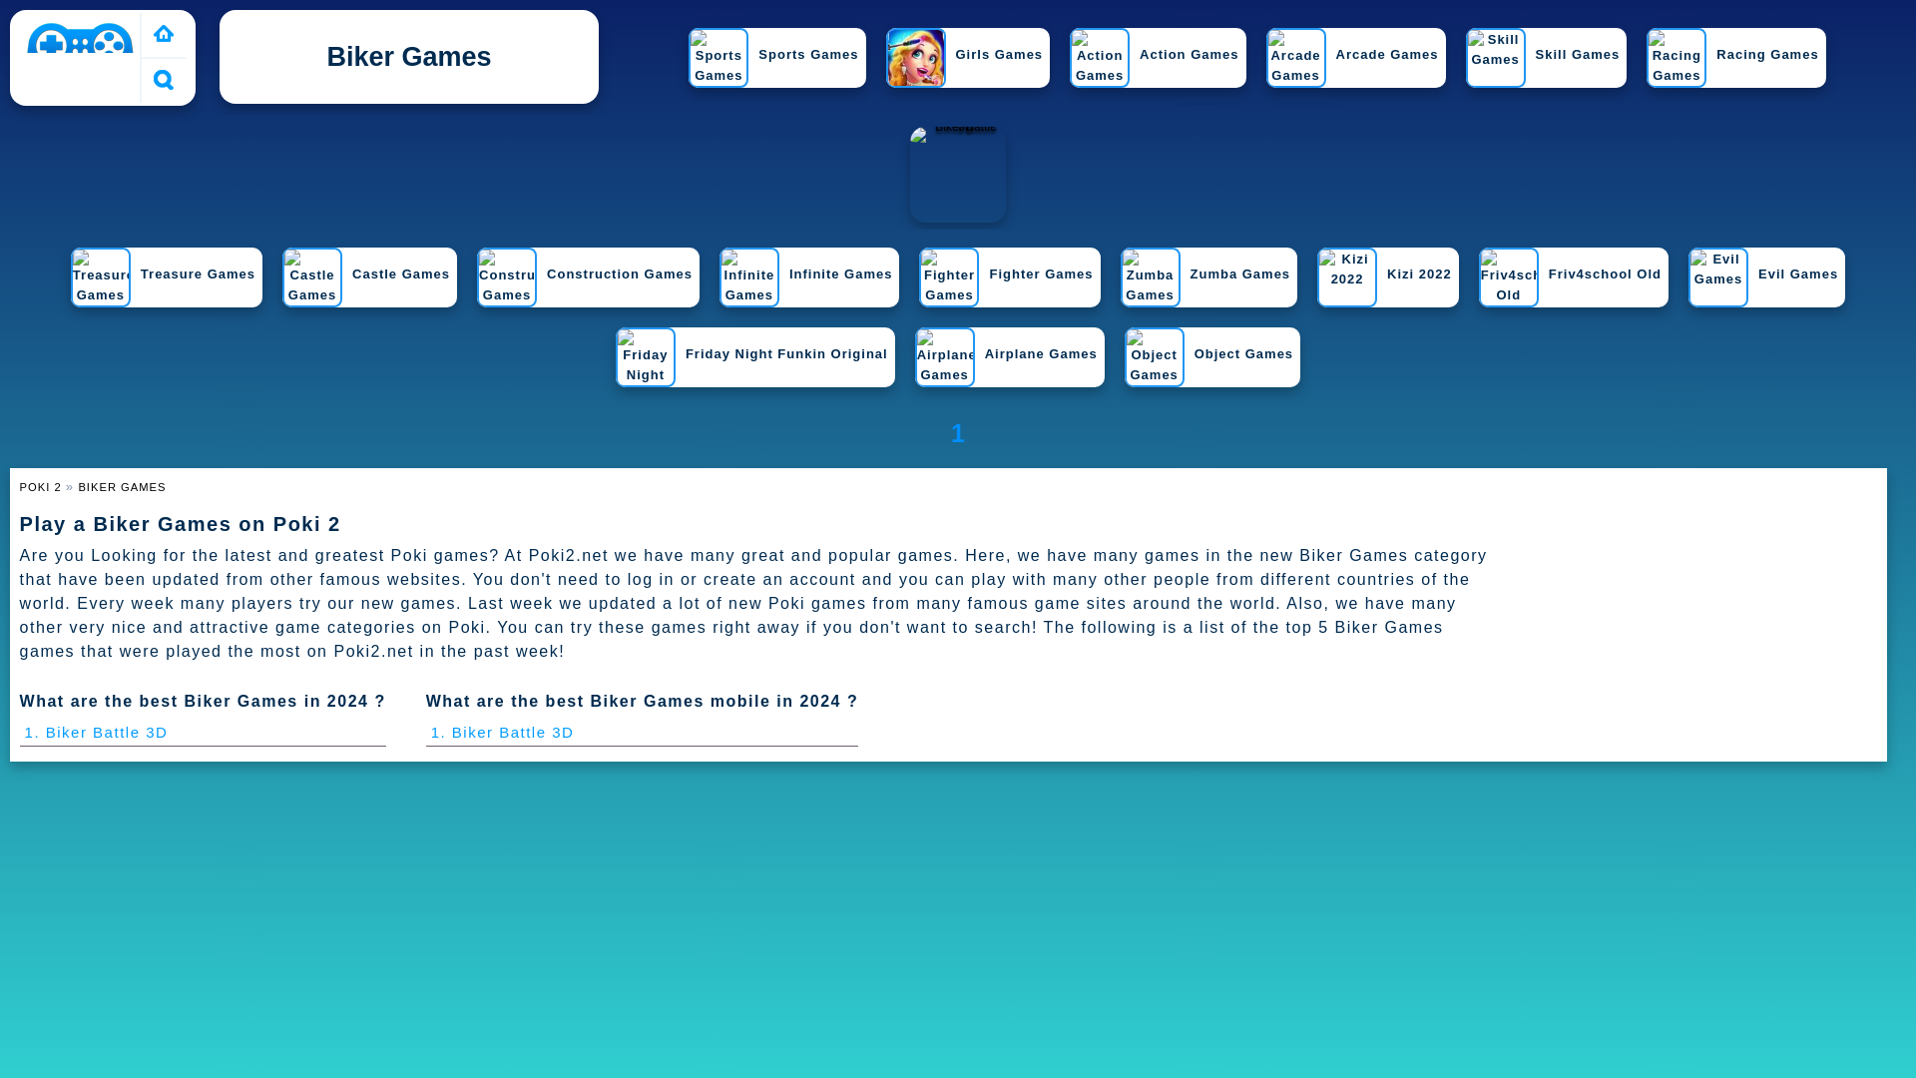 The height and width of the screenshot is (1078, 1916). Describe the element at coordinates (806, 285) in the screenshot. I see `Infinite Games` at that location.